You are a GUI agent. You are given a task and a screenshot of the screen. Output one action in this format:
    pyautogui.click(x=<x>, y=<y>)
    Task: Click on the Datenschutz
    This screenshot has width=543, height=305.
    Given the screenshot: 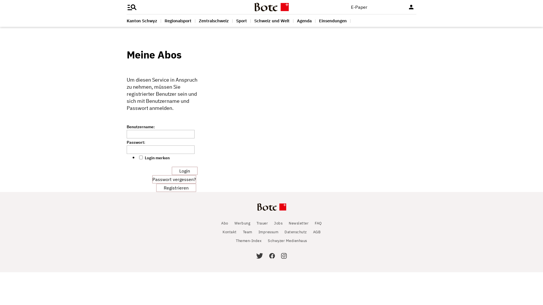 What is the action you would take?
    pyautogui.click(x=296, y=232)
    